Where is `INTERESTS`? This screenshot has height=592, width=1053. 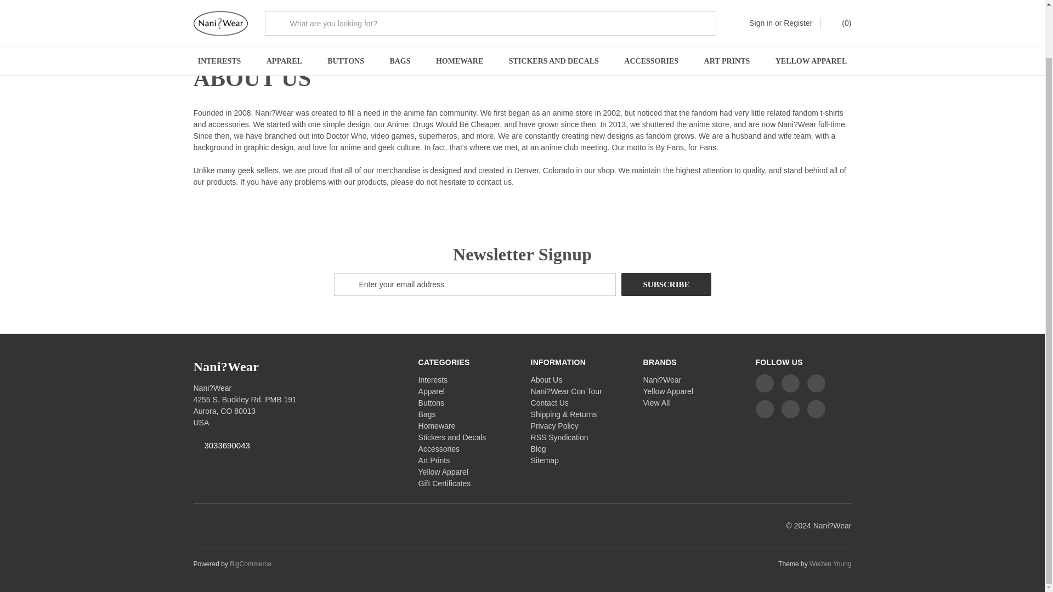
INTERESTS is located at coordinates (219, 9).